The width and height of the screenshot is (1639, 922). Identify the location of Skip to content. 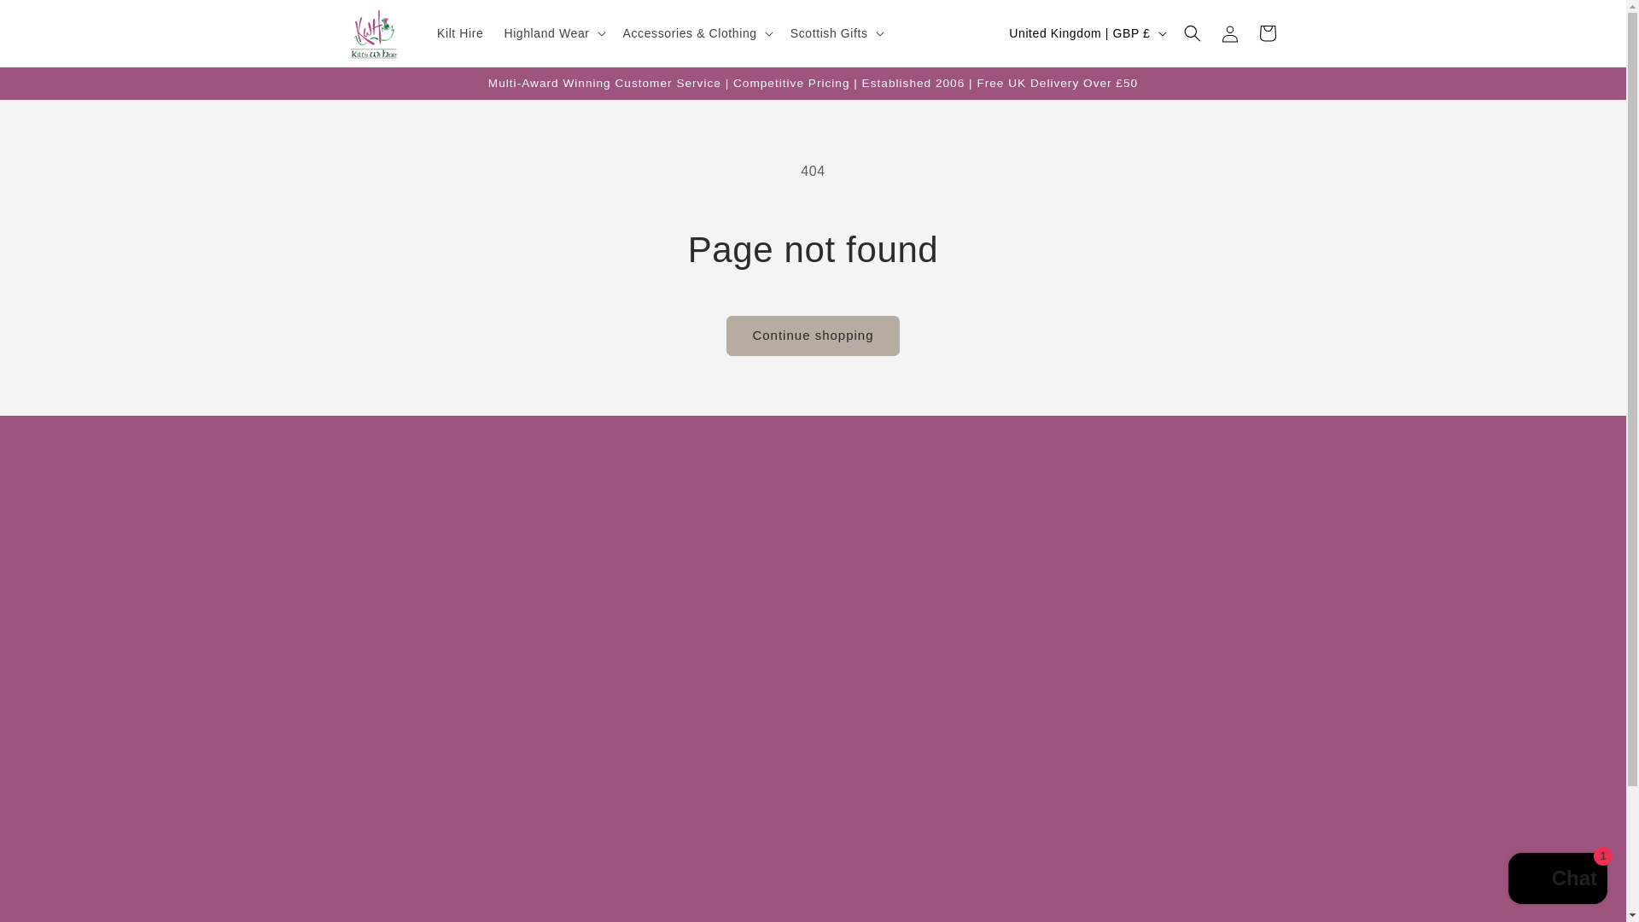
(51, 20).